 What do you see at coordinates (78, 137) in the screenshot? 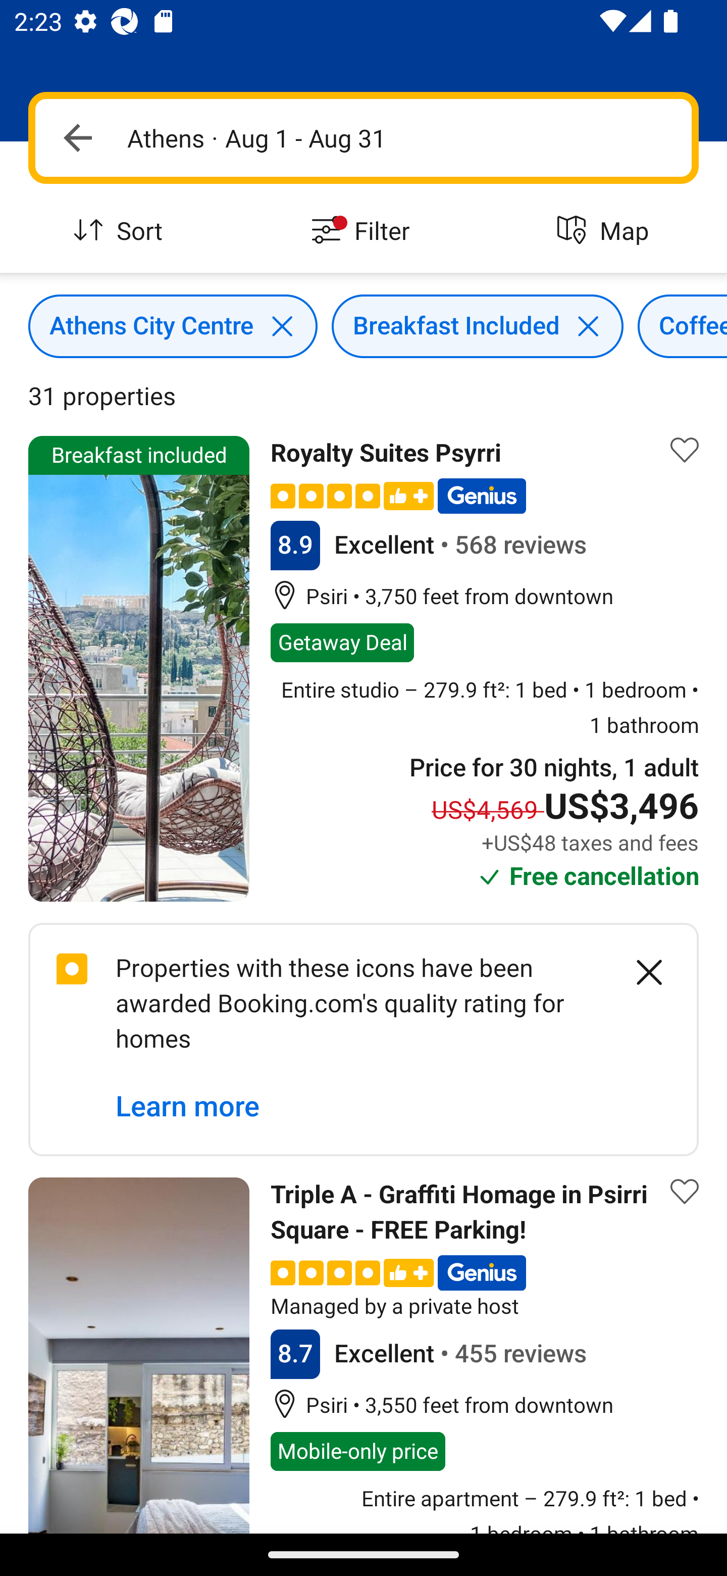
I see `Navigate up` at bounding box center [78, 137].